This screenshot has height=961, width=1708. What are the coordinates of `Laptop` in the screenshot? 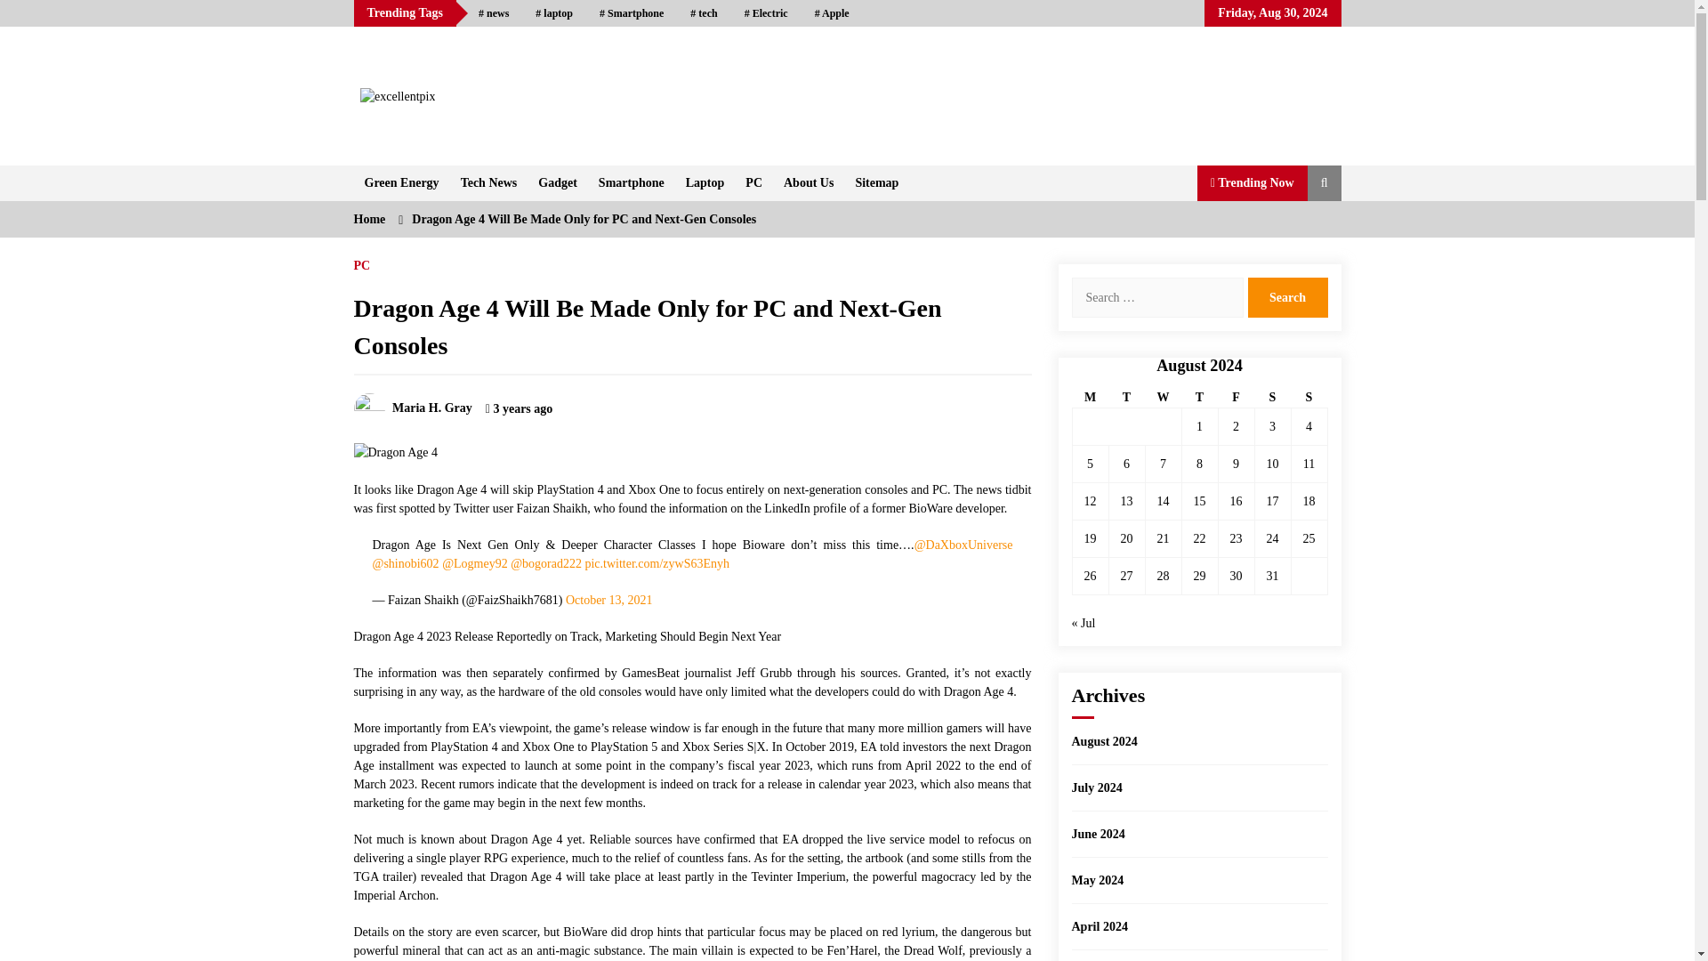 It's located at (705, 182).